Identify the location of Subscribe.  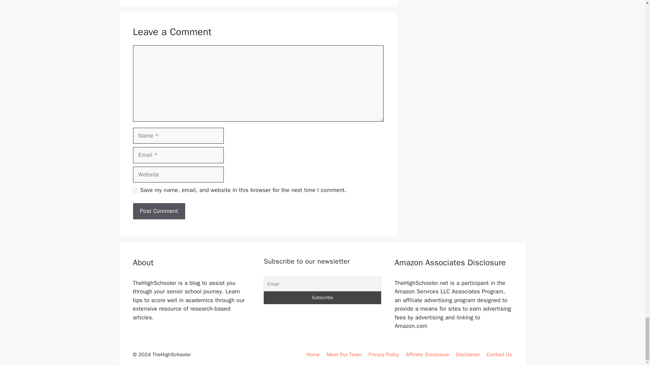
(322, 297).